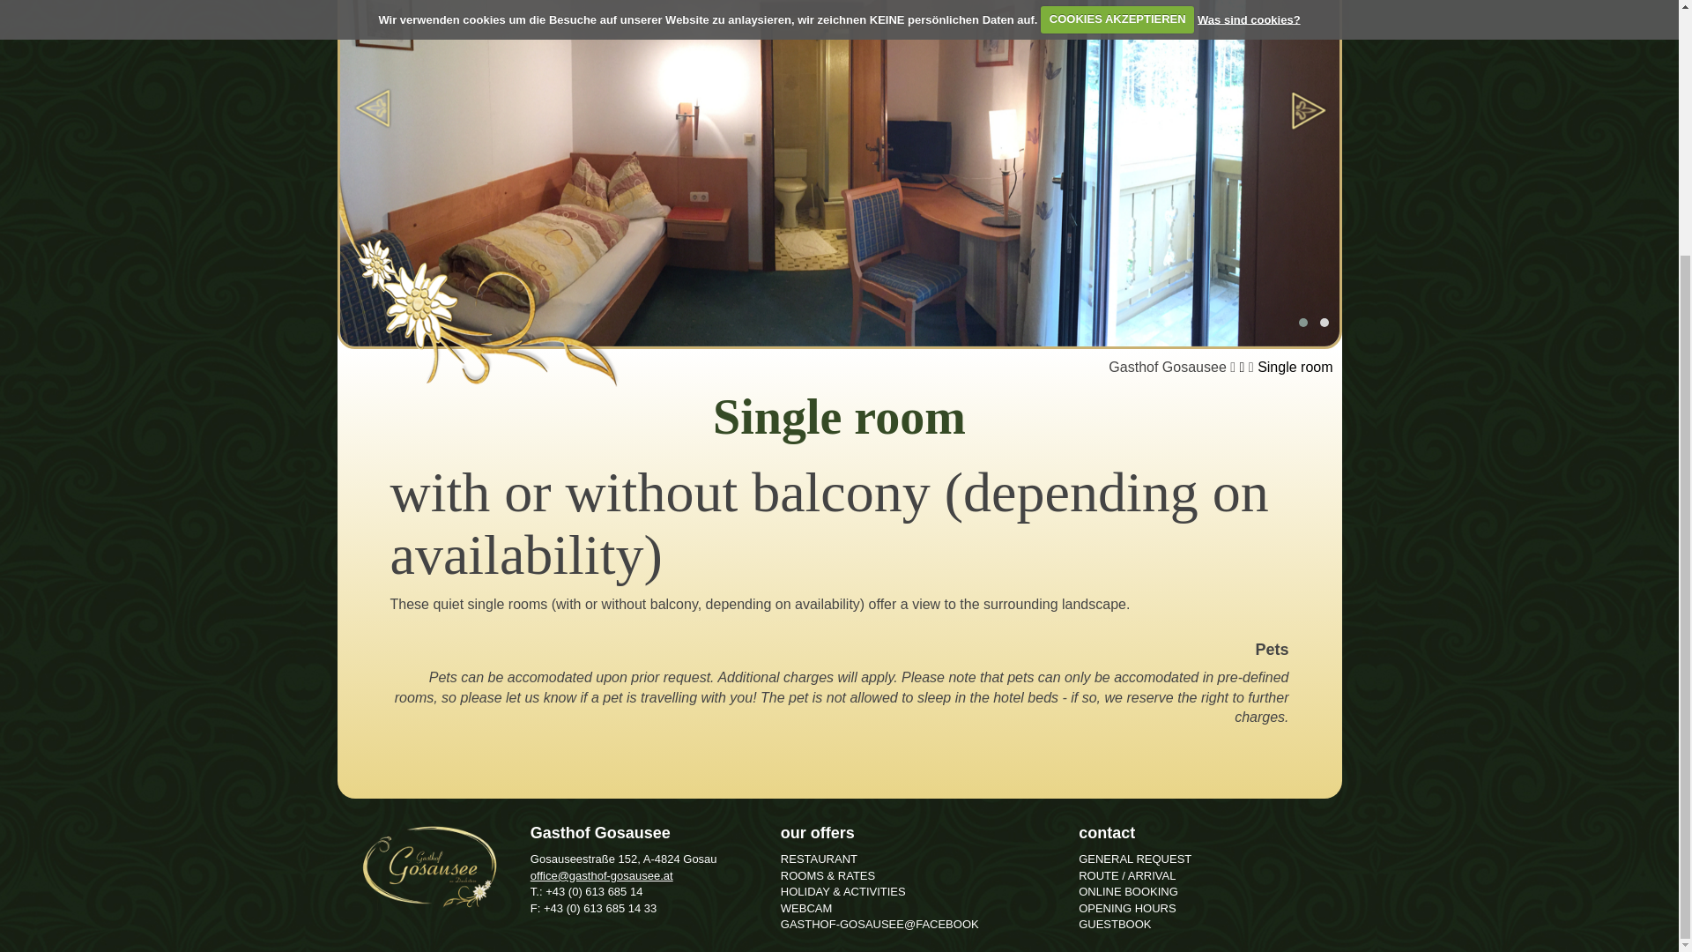 The image size is (1692, 952). I want to click on ONLINE BOOKING, so click(1128, 892).